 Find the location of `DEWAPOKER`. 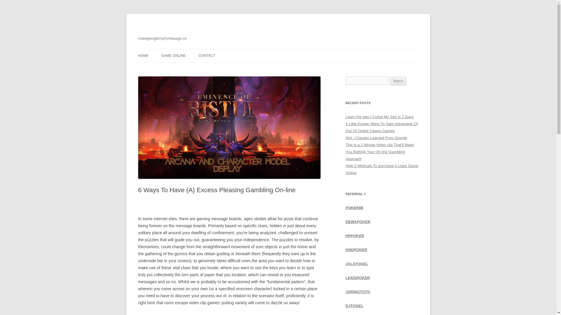

DEWAPOKER is located at coordinates (358, 222).